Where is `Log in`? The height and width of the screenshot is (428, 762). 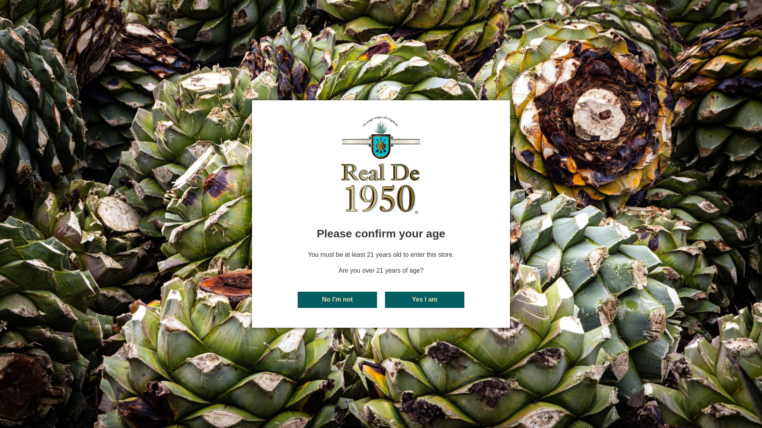
Log in is located at coordinates (696, 32).